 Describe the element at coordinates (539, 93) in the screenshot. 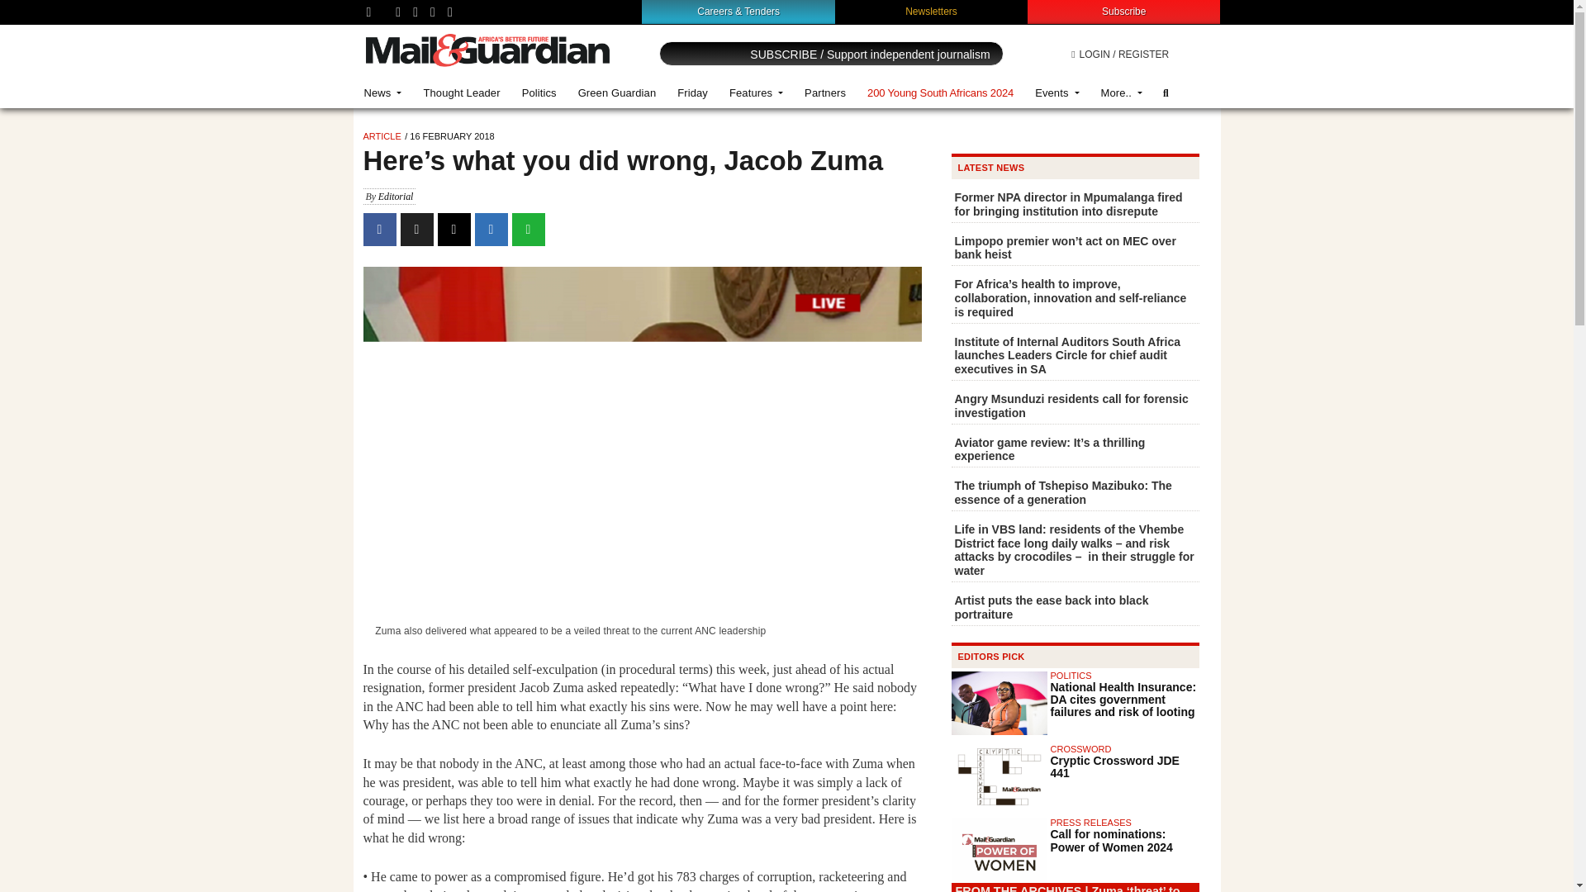

I see `Politics` at that location.